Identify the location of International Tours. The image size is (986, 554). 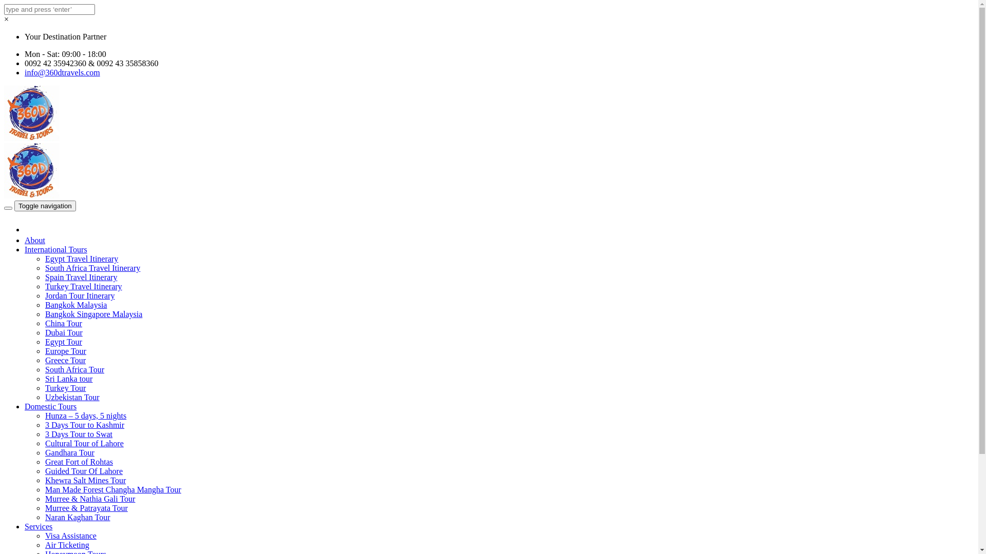
(56, 249).